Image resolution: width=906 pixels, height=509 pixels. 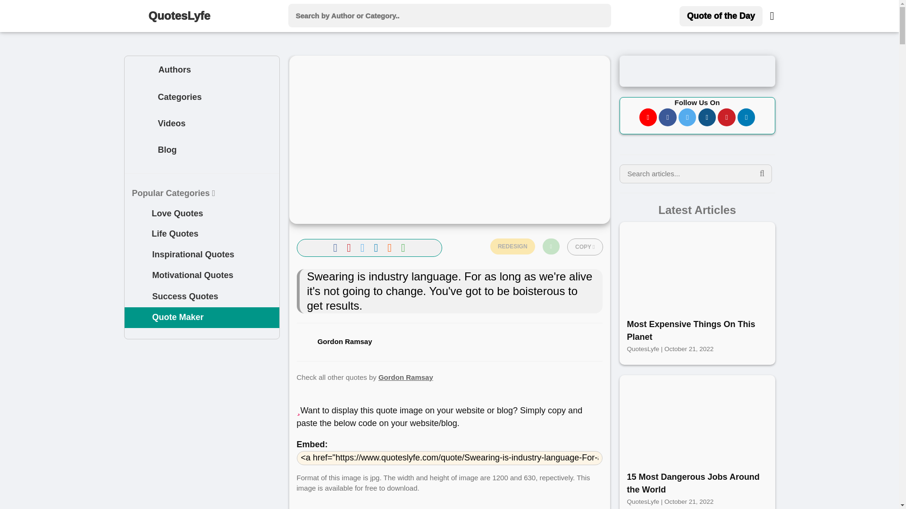 I want to click on Author, so click(x=141, y=70).